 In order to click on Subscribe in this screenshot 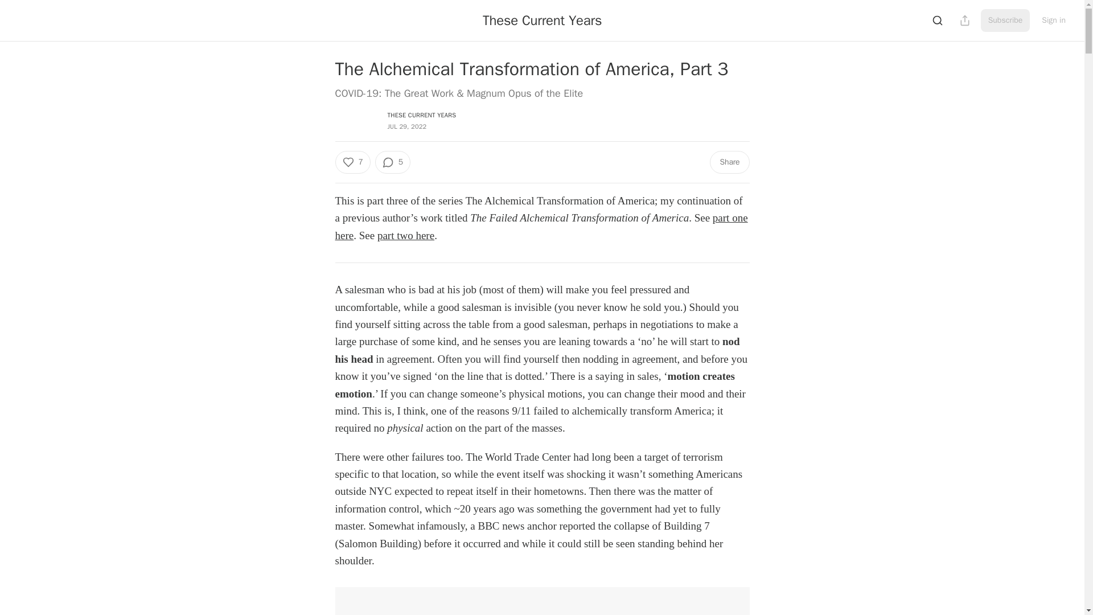, I will do `click(1005, 20)`.